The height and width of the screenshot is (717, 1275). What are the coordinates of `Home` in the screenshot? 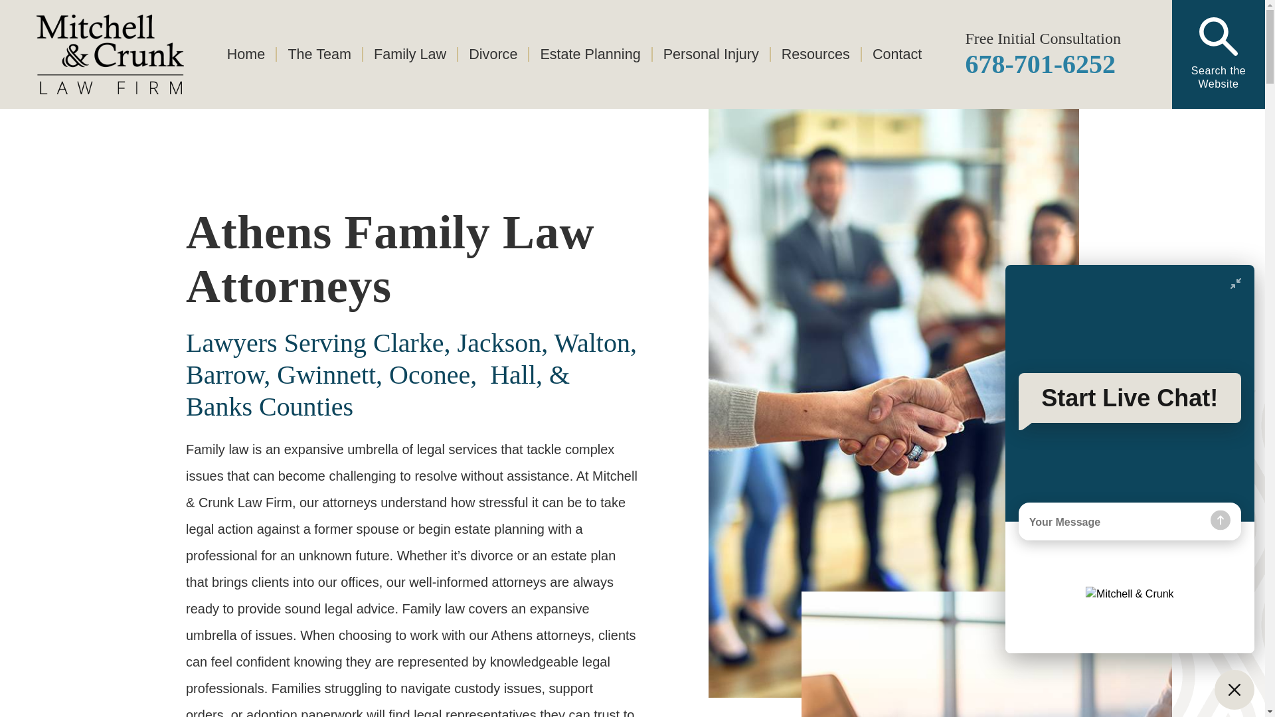 It's located at (251, 54).